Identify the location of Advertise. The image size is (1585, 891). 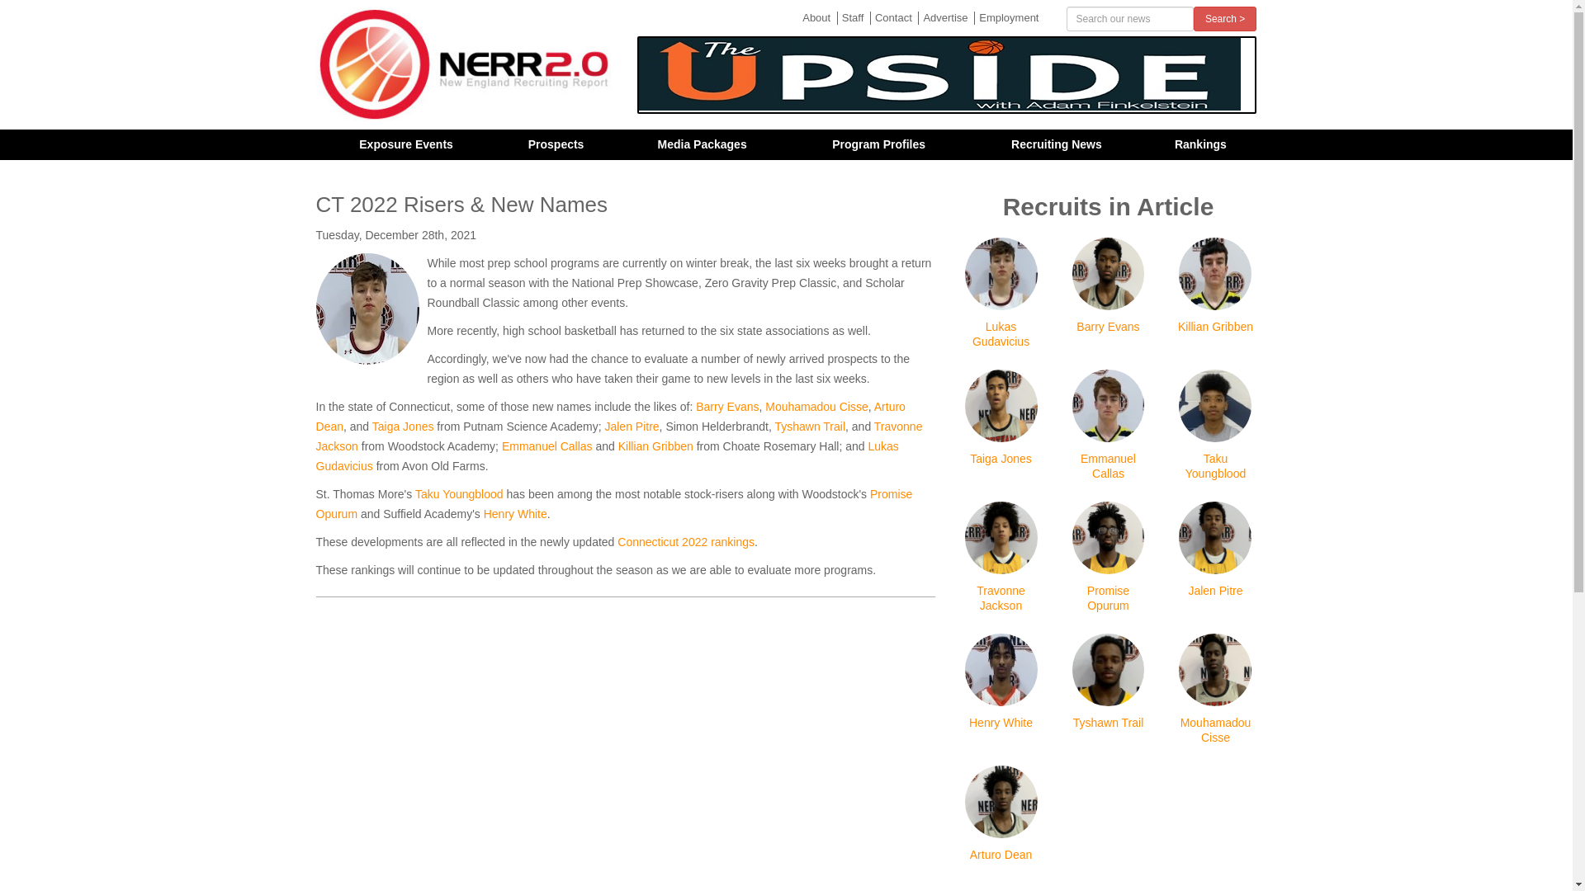
(944, 18).